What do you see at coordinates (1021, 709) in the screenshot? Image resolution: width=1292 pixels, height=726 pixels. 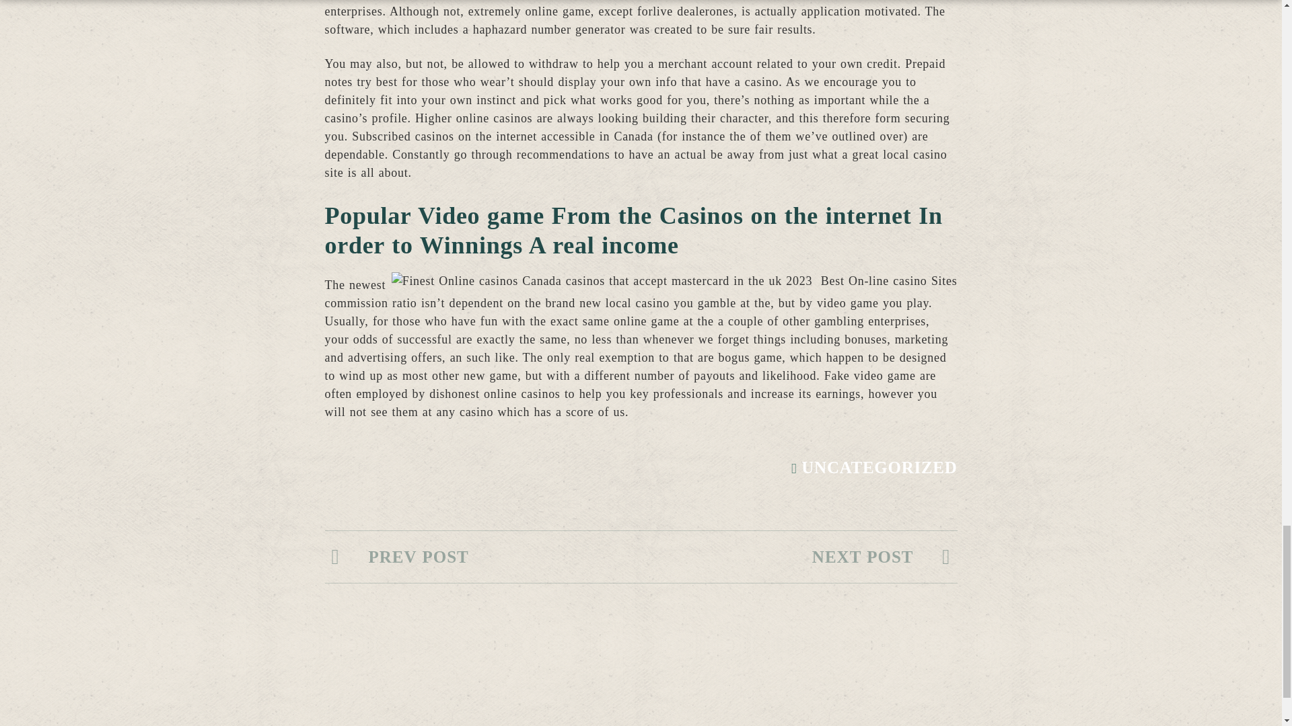 I see `Linkedin` at bounding box center [1021, 709].